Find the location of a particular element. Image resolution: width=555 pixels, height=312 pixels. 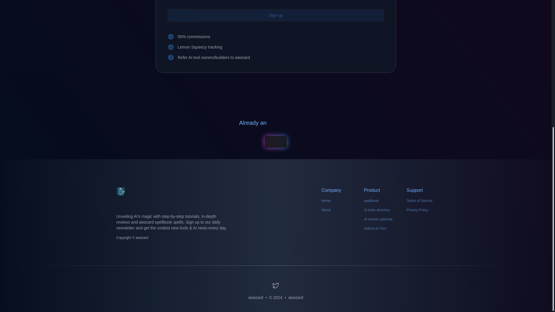

Privacy Policy is located at coordinates (417, 210).